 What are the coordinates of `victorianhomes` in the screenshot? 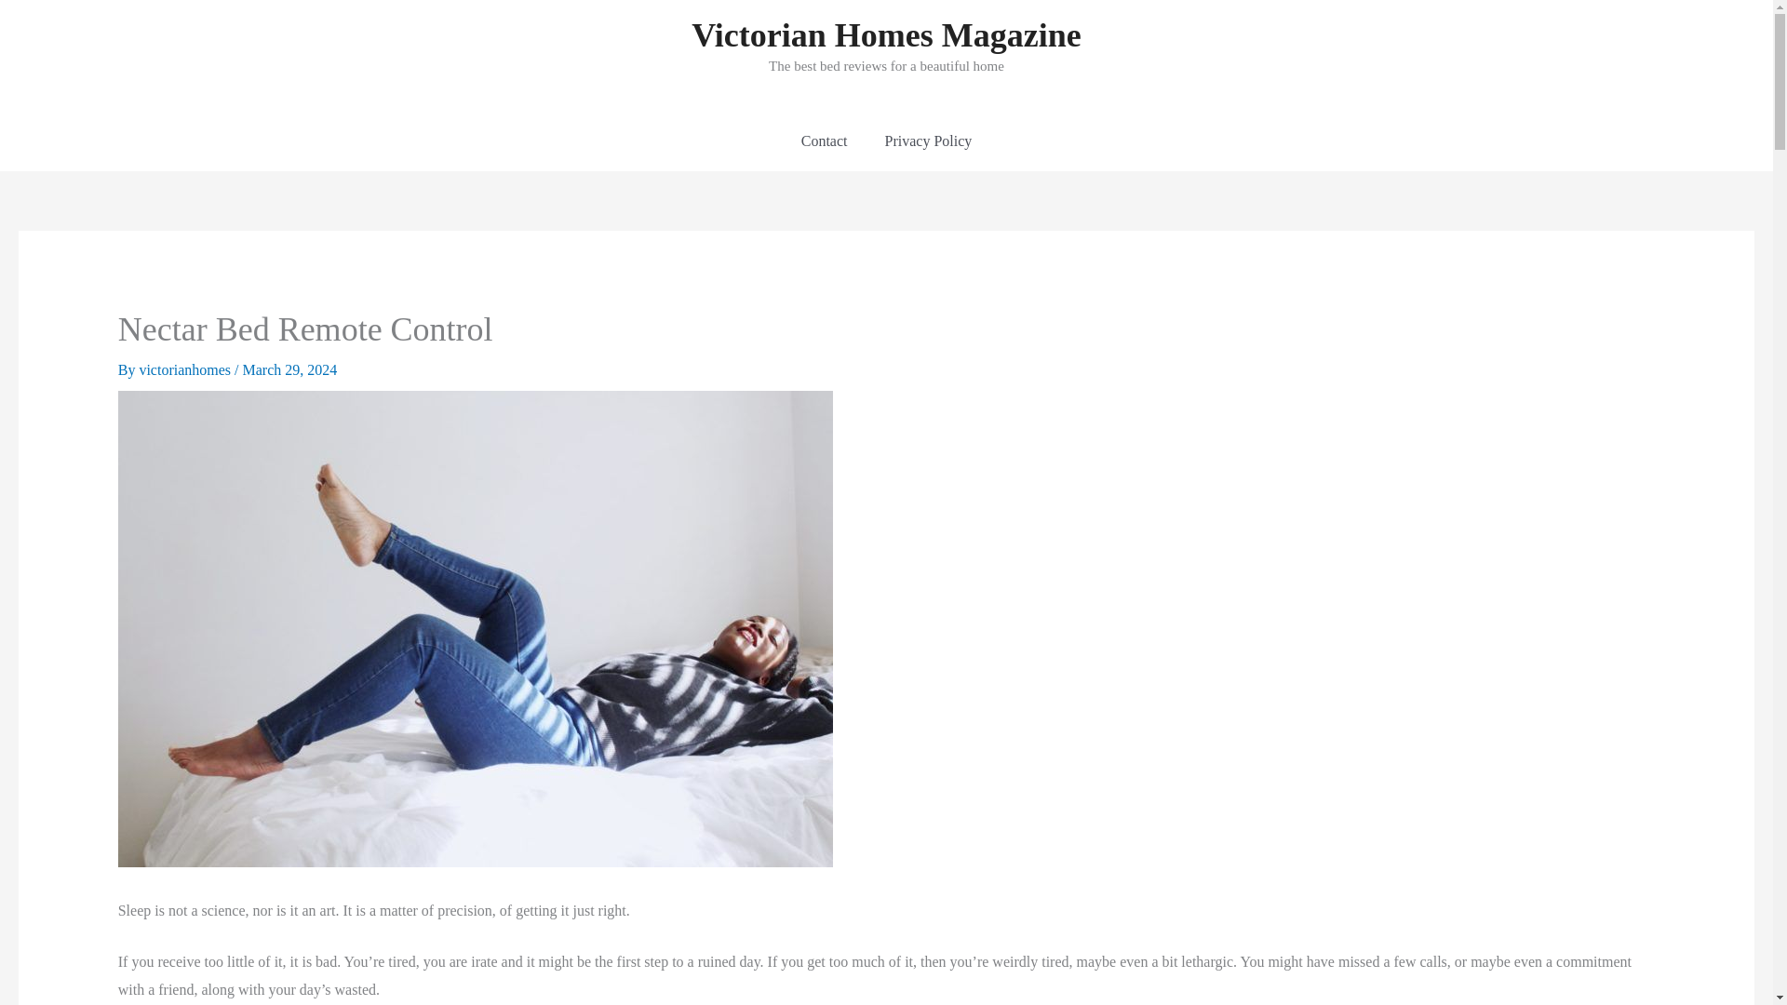 It's located at (186, 369).